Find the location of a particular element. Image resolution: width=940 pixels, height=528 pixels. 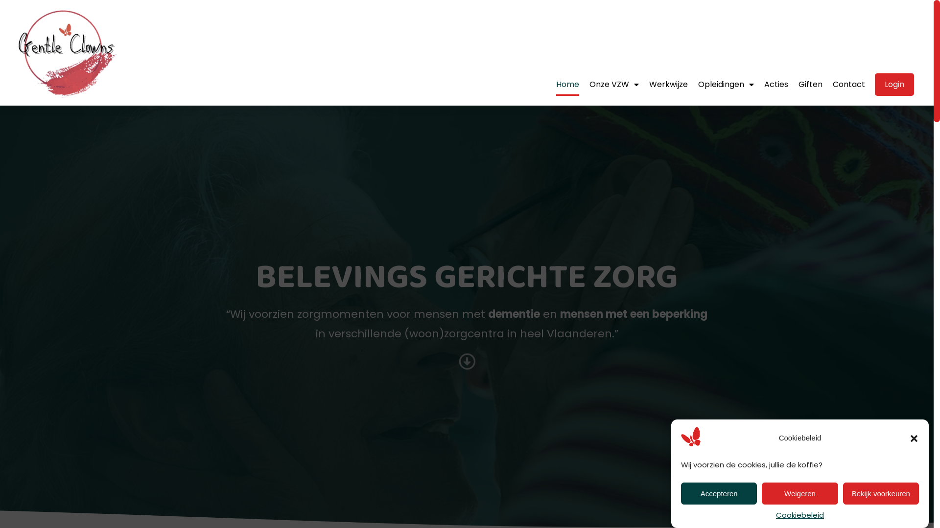

Home is located at coordinates (568, 85).